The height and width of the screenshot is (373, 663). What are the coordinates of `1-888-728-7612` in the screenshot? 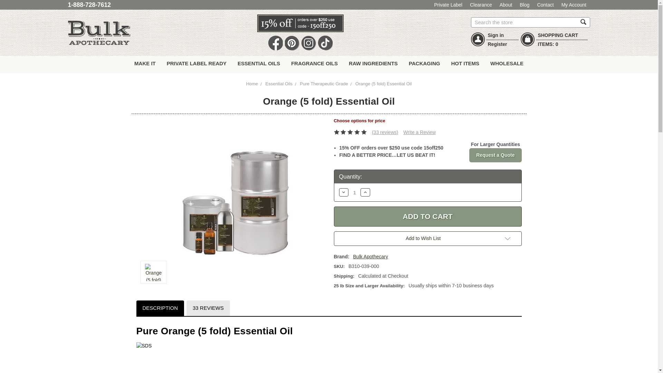 It's located at (89, 5).